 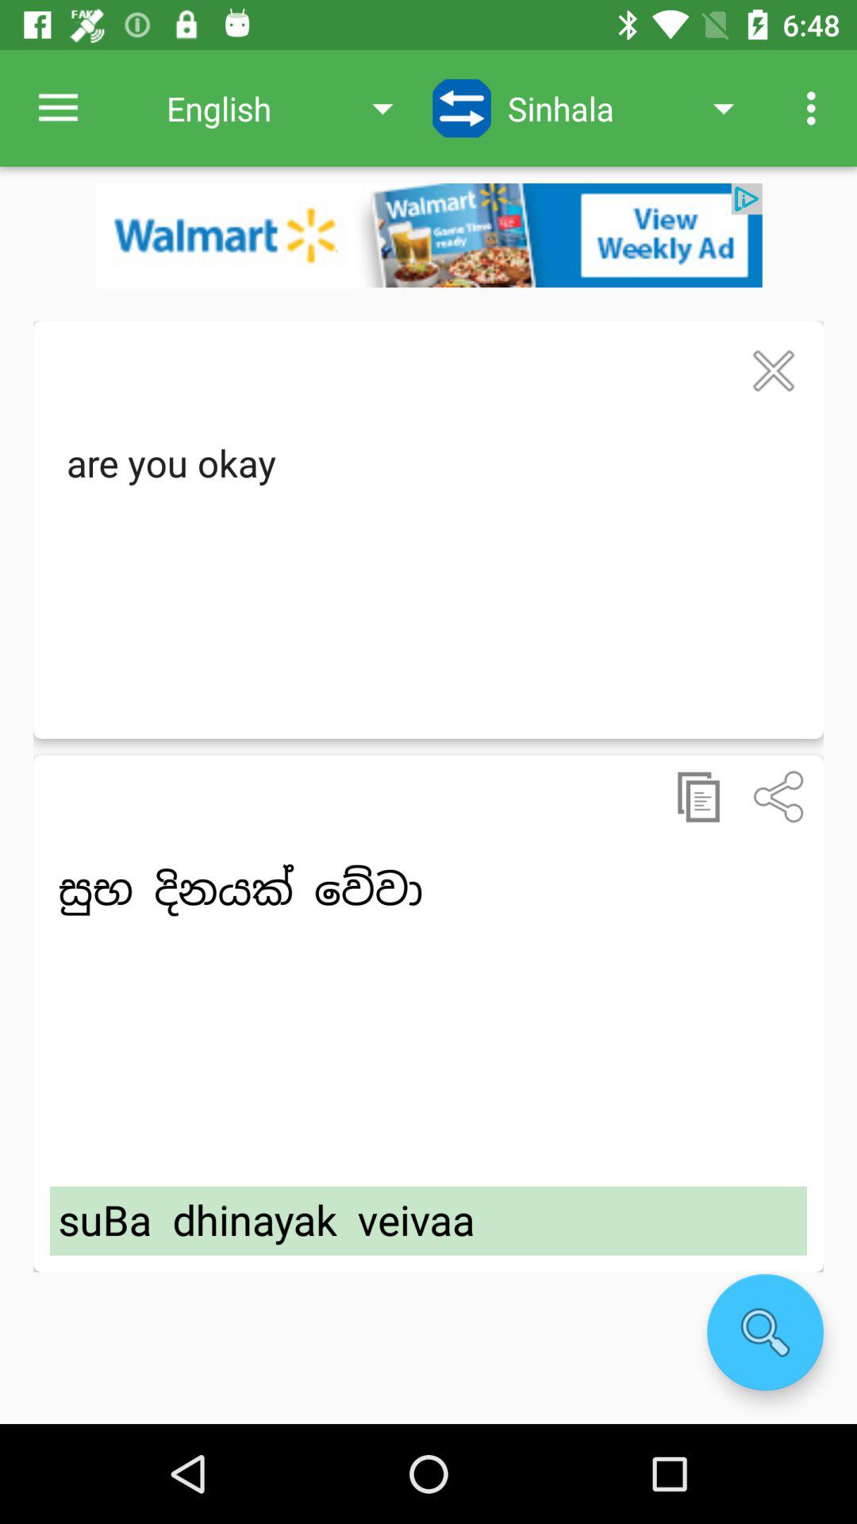 I want to click on select the icon to the right of sinhala, so click(x=816, y=108).